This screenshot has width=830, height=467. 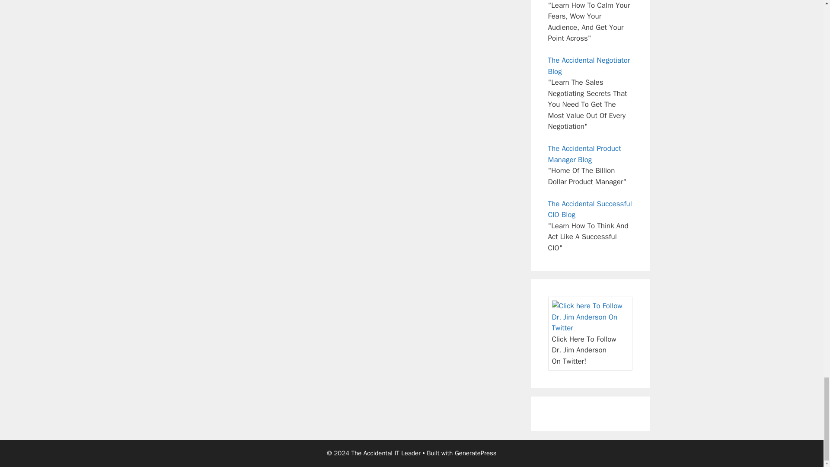 I want to click on The Accidental Product Manager Blog, so click(x=584, y=154).